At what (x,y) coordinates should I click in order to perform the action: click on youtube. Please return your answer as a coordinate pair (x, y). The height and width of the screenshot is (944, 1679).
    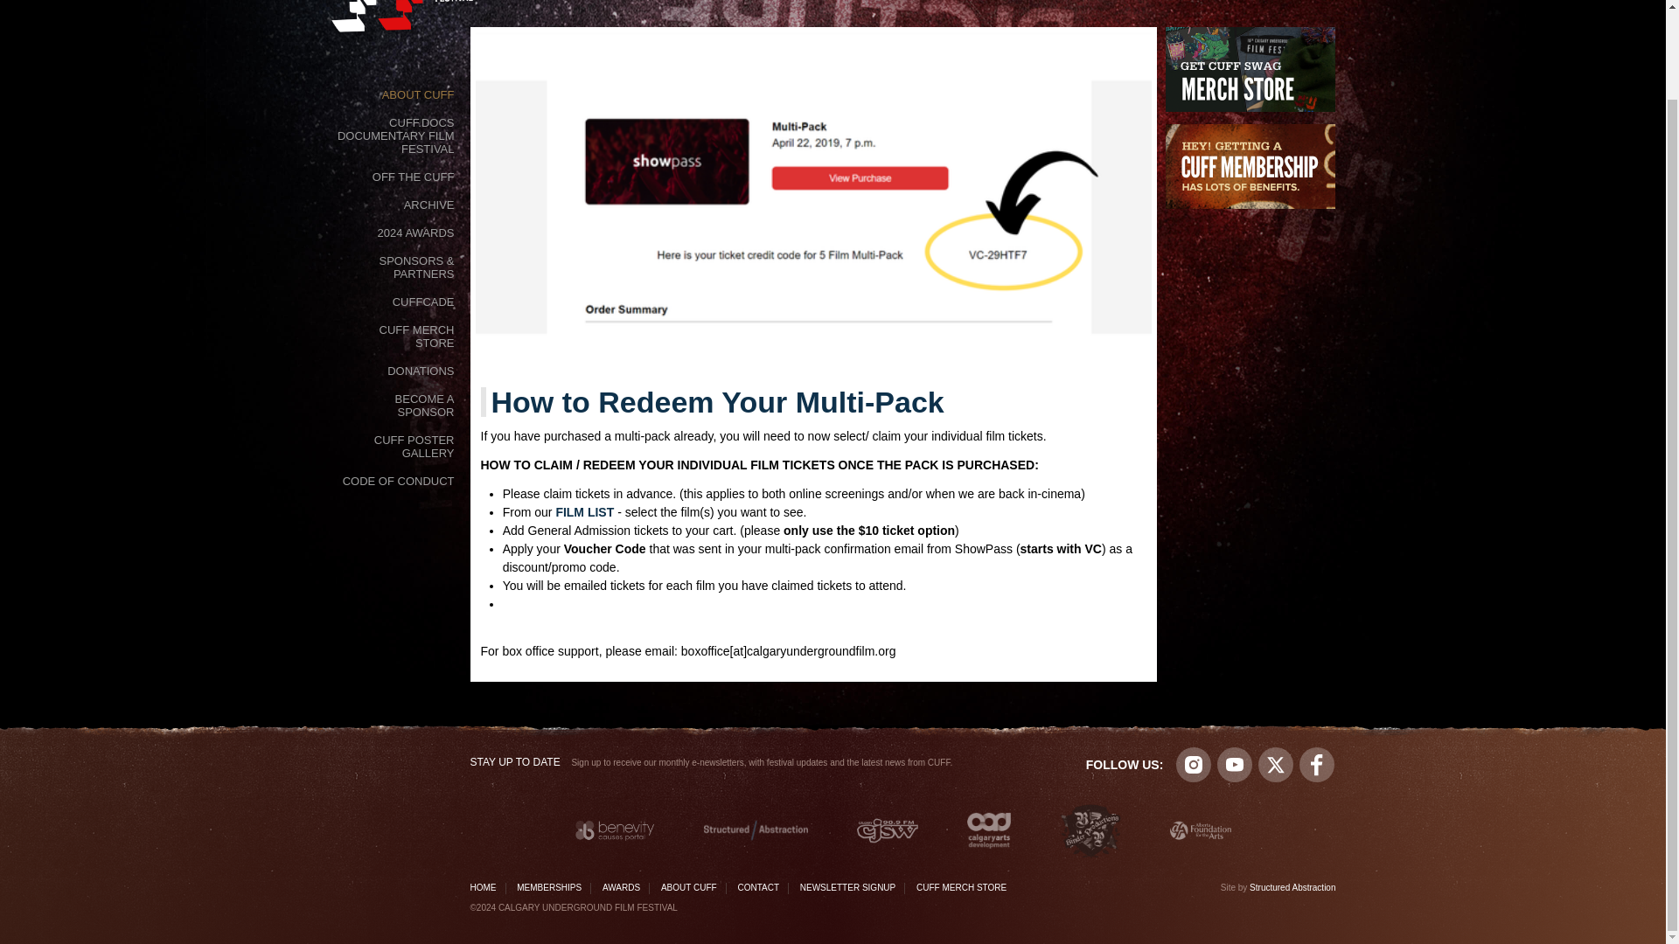
    Looking at the image, I should click on (1235, 765).